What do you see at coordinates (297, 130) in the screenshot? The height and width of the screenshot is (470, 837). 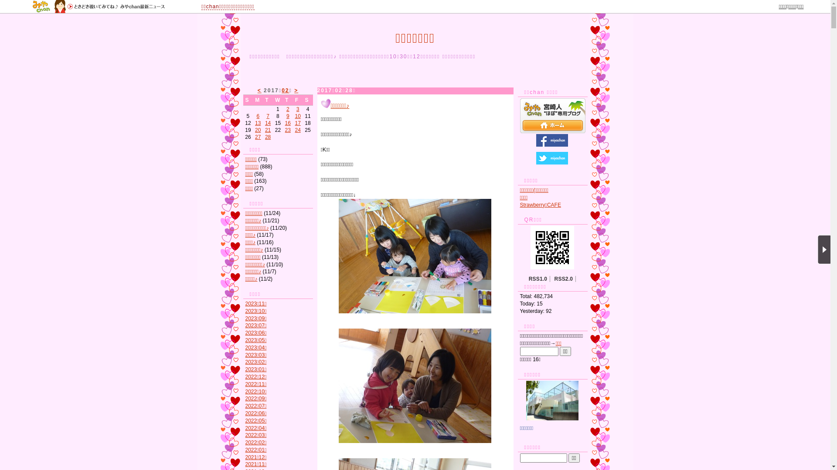 I see `24` at bounding box center [297, 130].